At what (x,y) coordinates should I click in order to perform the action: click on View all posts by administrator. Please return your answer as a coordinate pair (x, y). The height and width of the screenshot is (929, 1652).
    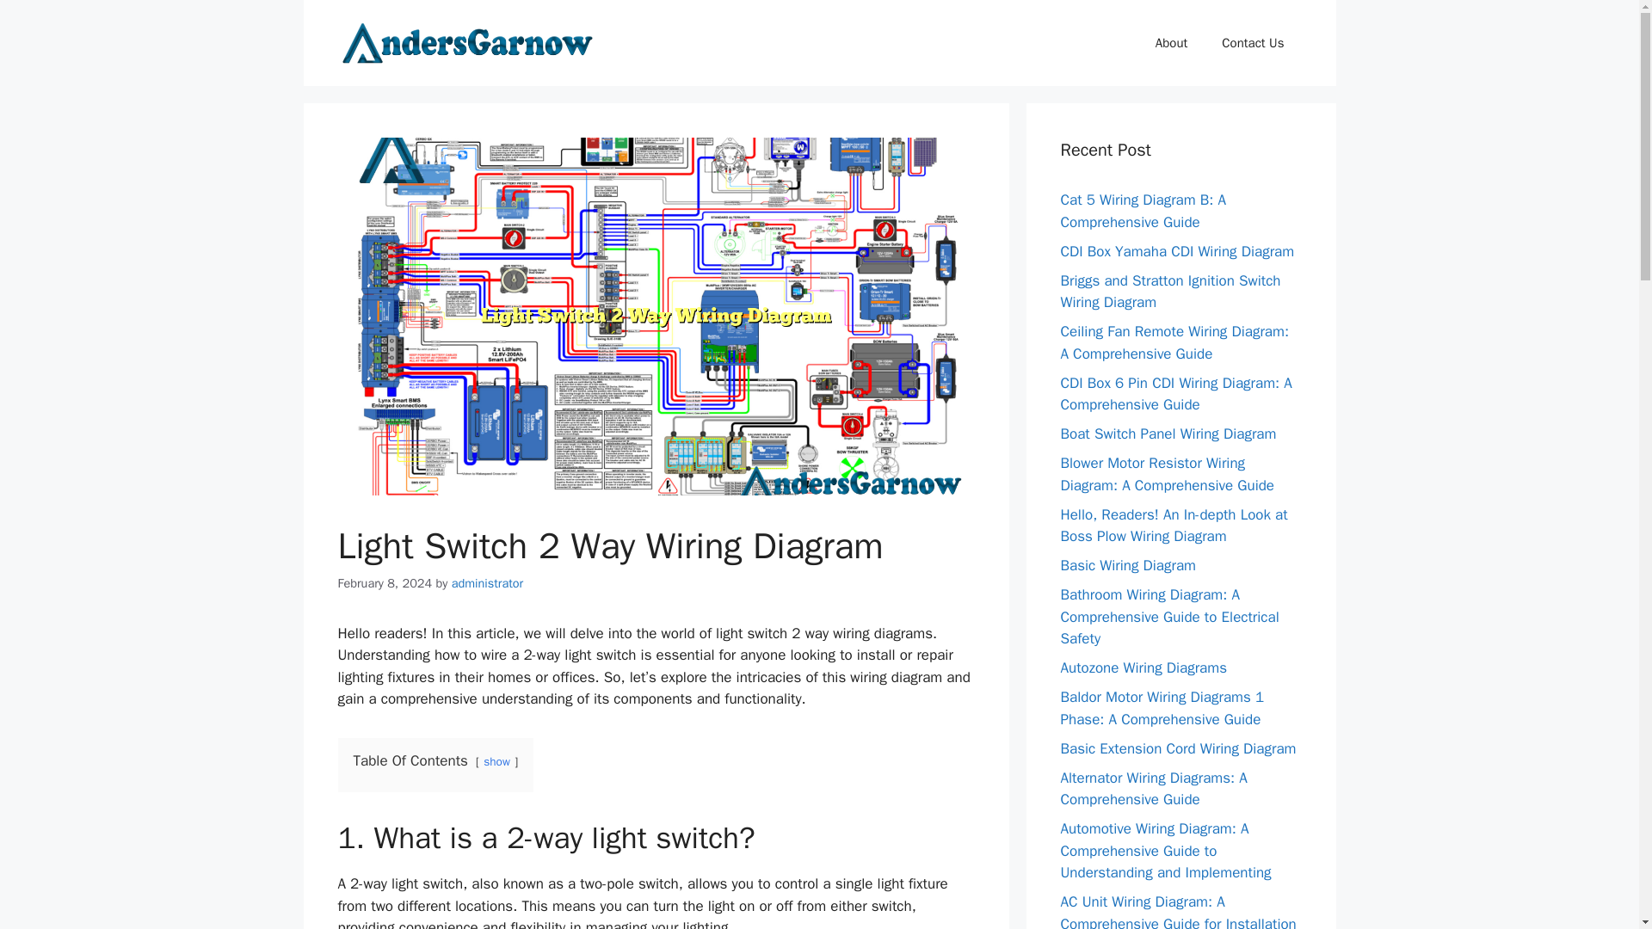
    Looking at the image, I should click on (487, 582).